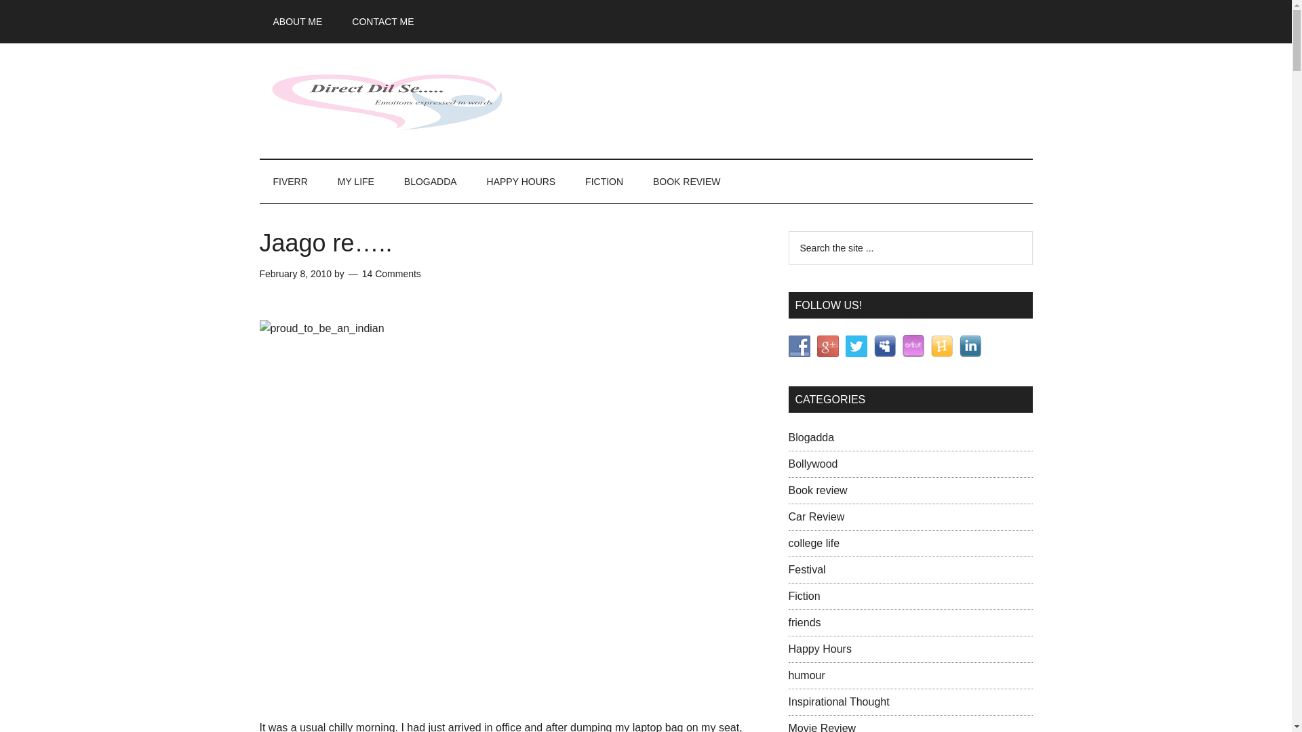  What do you see at coordinates (913, 346) in the screenshot?
I see `Follow Us on Orkut` at bounding box center [913, 346].